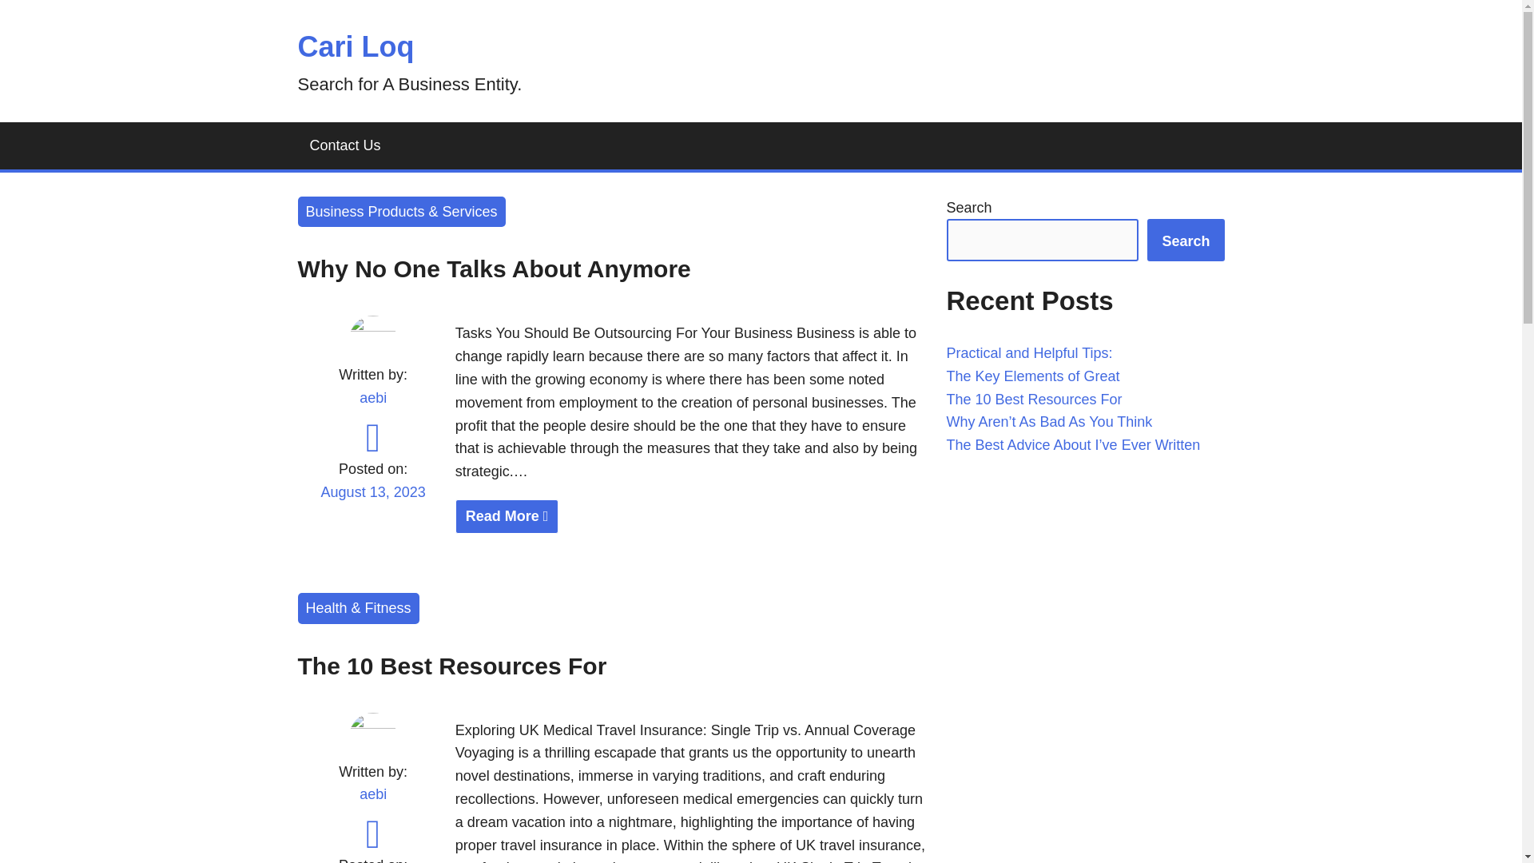 Image resolution: width=1534 pixels, height=863 pixels. What do you see at coordinates (372, 794) in the screenshot?
I see `aebi` at bounding box center [372, 794].